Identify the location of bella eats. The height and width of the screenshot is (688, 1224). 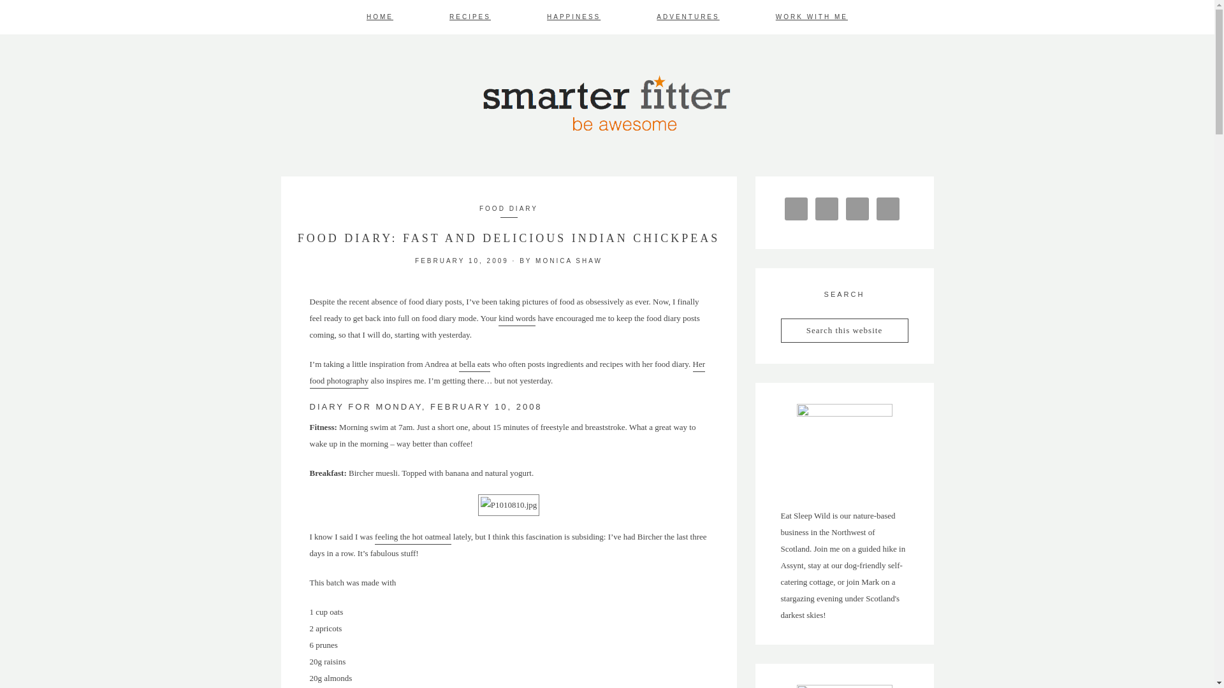
(474, 366).